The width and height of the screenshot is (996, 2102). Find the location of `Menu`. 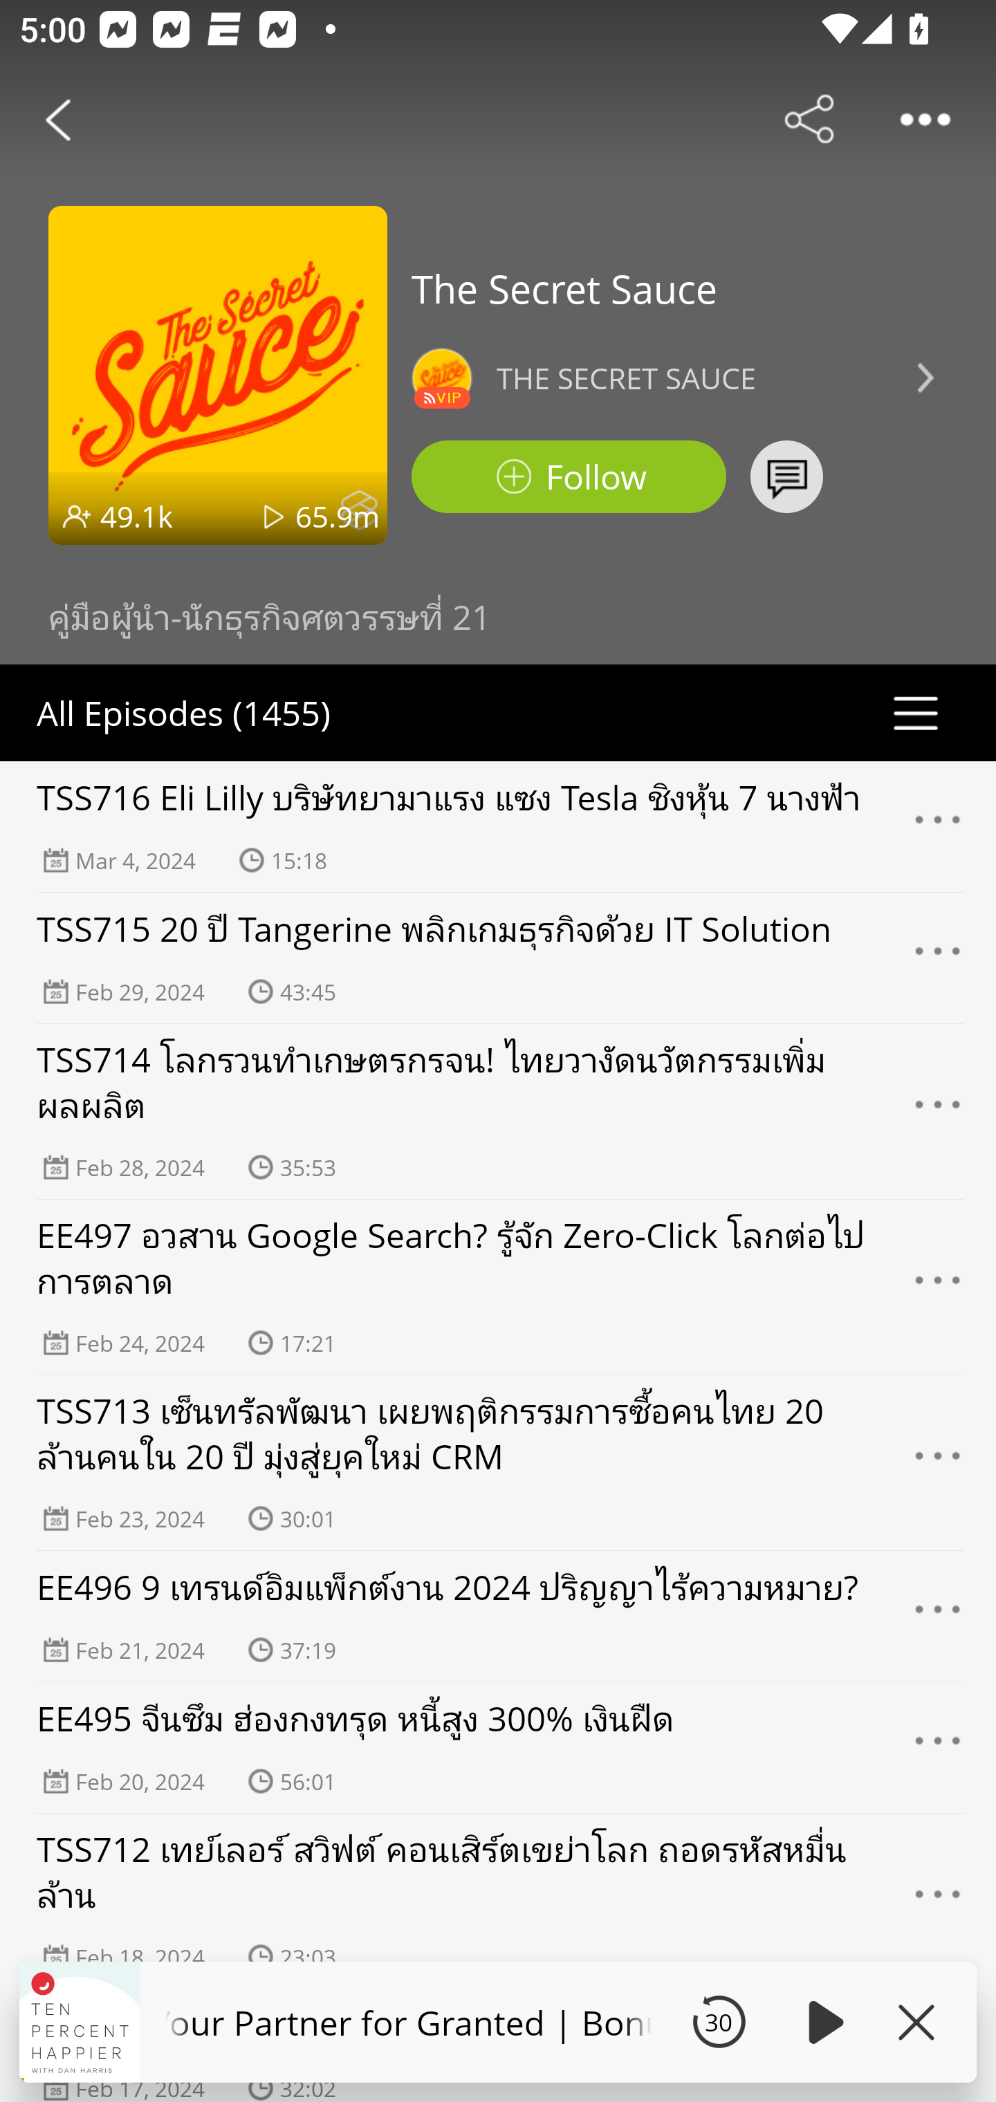

Menu is located at coordinates (938, 1287).